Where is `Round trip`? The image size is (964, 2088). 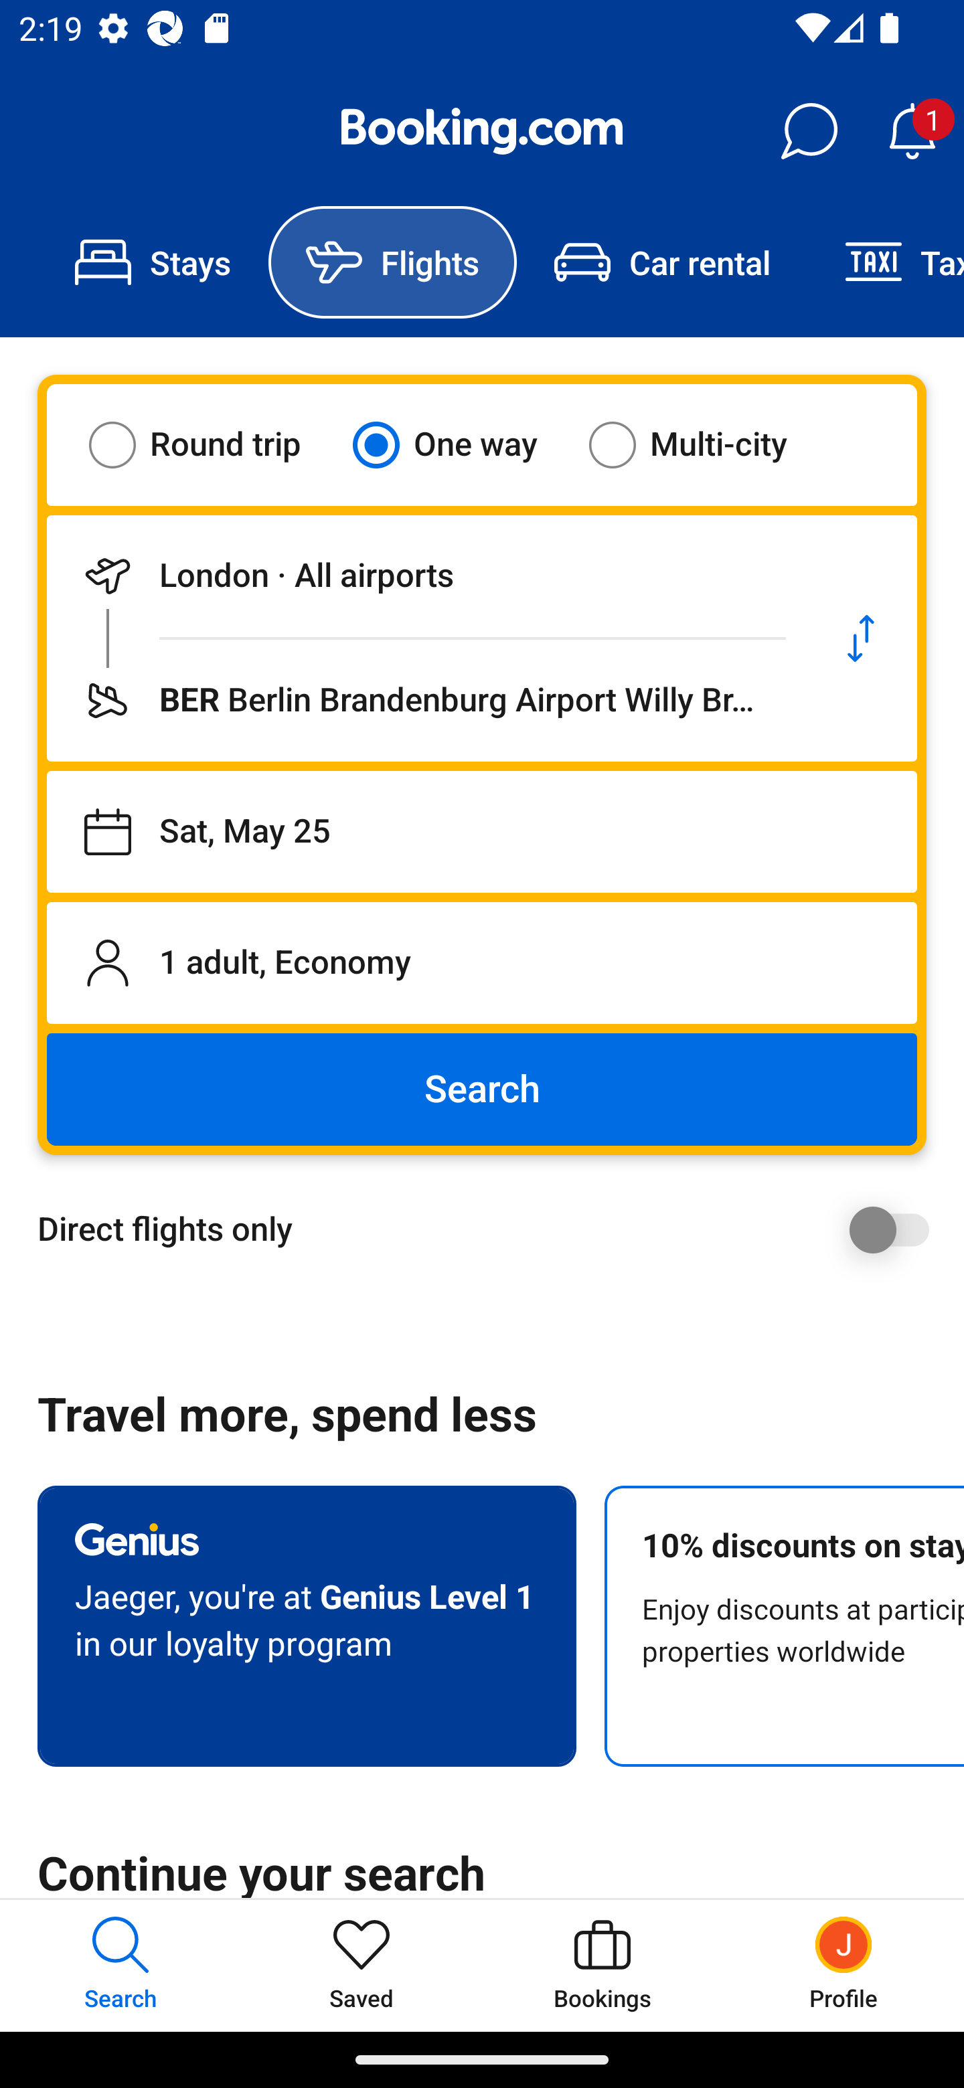 Round trip is located at coordinates (212, 444).